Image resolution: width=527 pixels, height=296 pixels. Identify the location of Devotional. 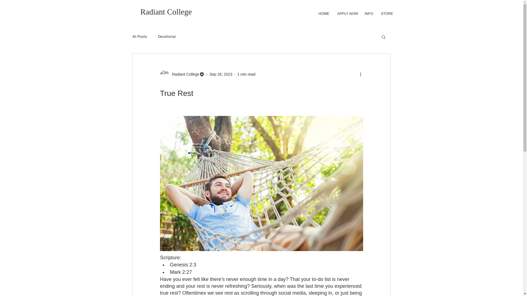
(167, 37).